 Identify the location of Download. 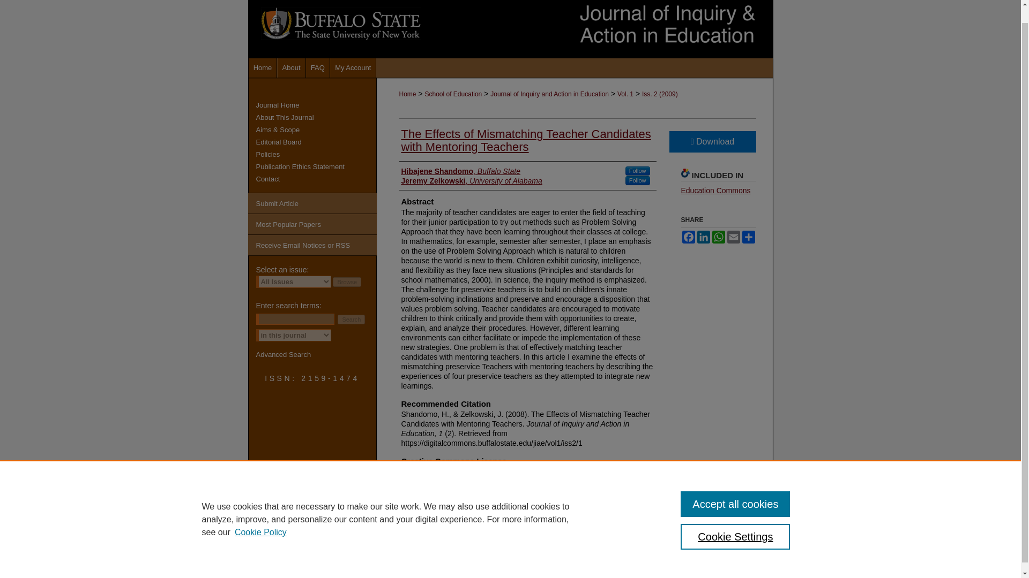
(712, 142).